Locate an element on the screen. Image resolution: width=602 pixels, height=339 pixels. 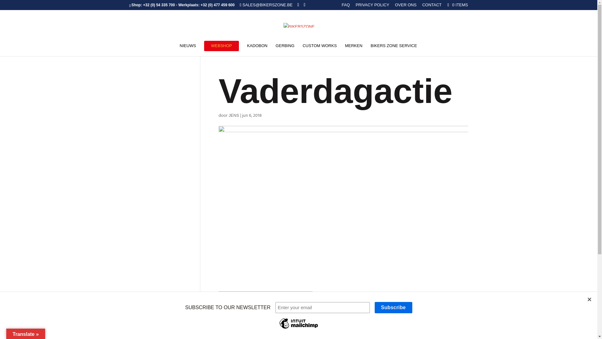
MERKEN is located at coordinates (354, 50).